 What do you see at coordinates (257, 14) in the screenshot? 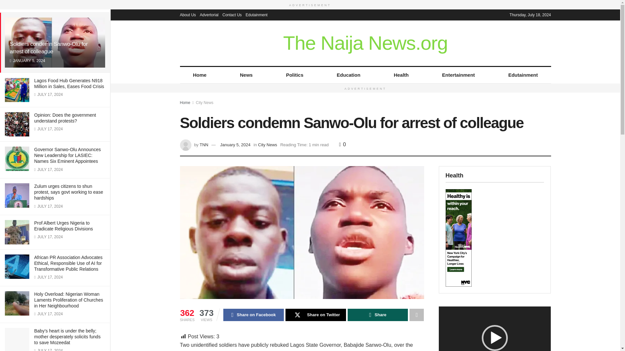
I see `Edutainment` at bounding box center [257, 14].